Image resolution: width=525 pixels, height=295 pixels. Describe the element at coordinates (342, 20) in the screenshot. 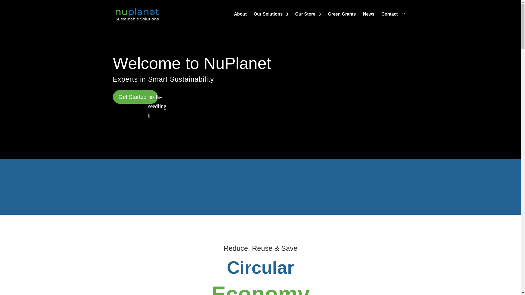

I see `Green Grants` at that location.